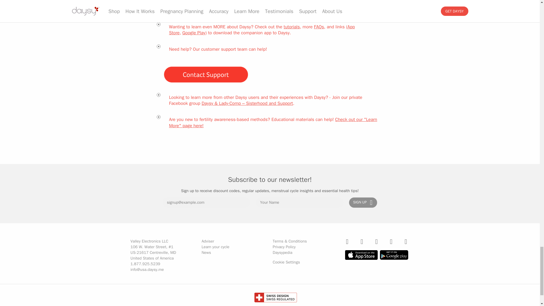 The width and height of the screenshot is (544, 306). What do you see at coordinates (406, 242) in the screenshot?
I see `Visit us on Pinterest` at bounding box center [406, 242].